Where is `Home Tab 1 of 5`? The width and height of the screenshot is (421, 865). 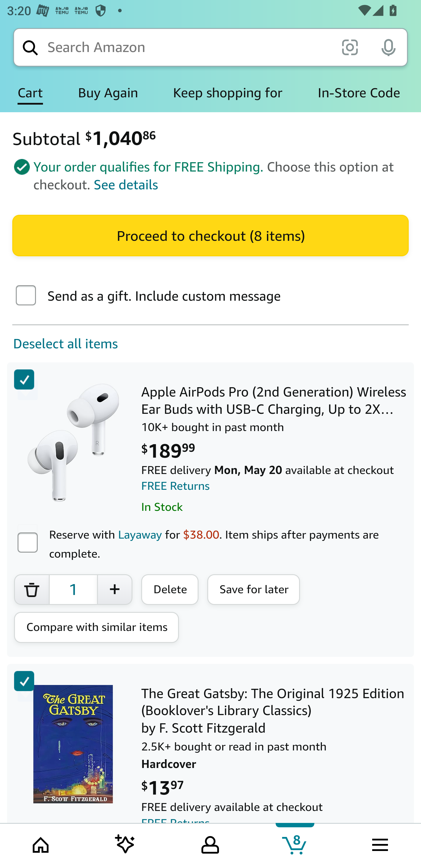
Home Tab 1 of 5 is located at coordinates (42, 844).